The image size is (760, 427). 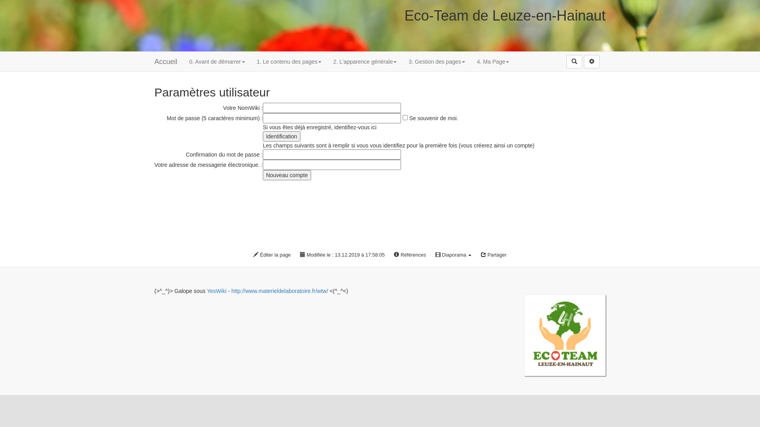 I want to click on Rechercher, so click(x=574, y=62).